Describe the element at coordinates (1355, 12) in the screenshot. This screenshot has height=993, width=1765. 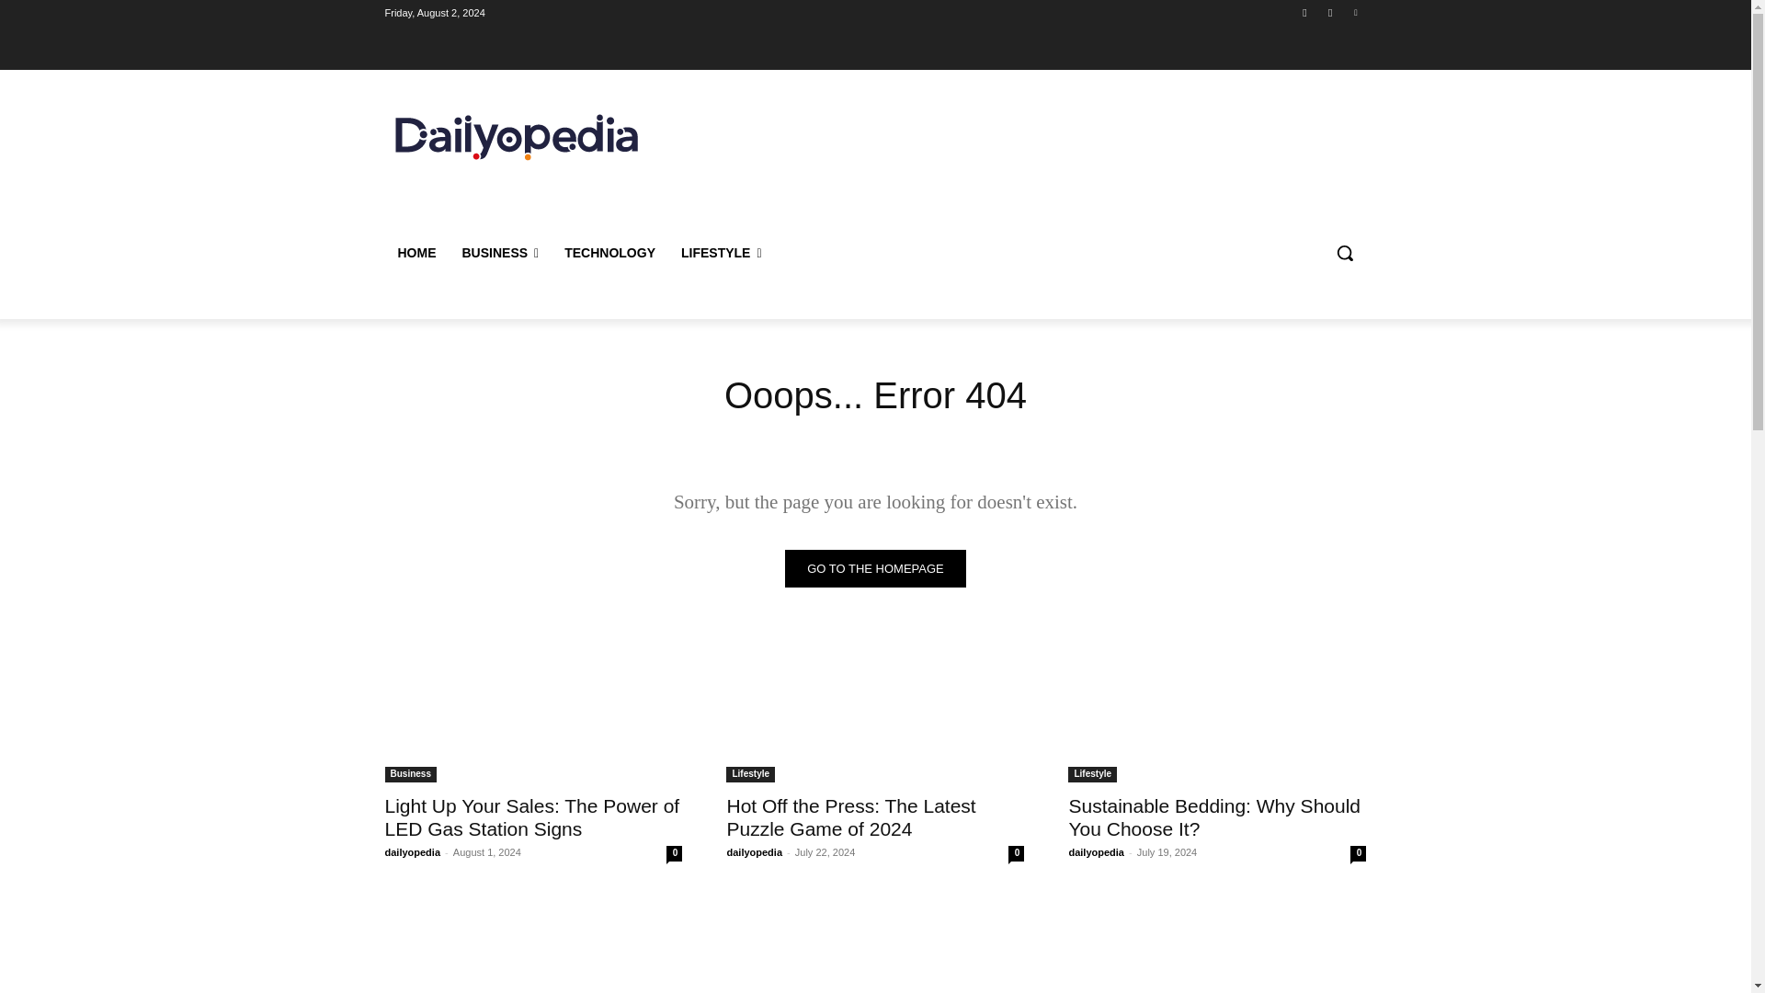
I see `Linkedin` at that location.